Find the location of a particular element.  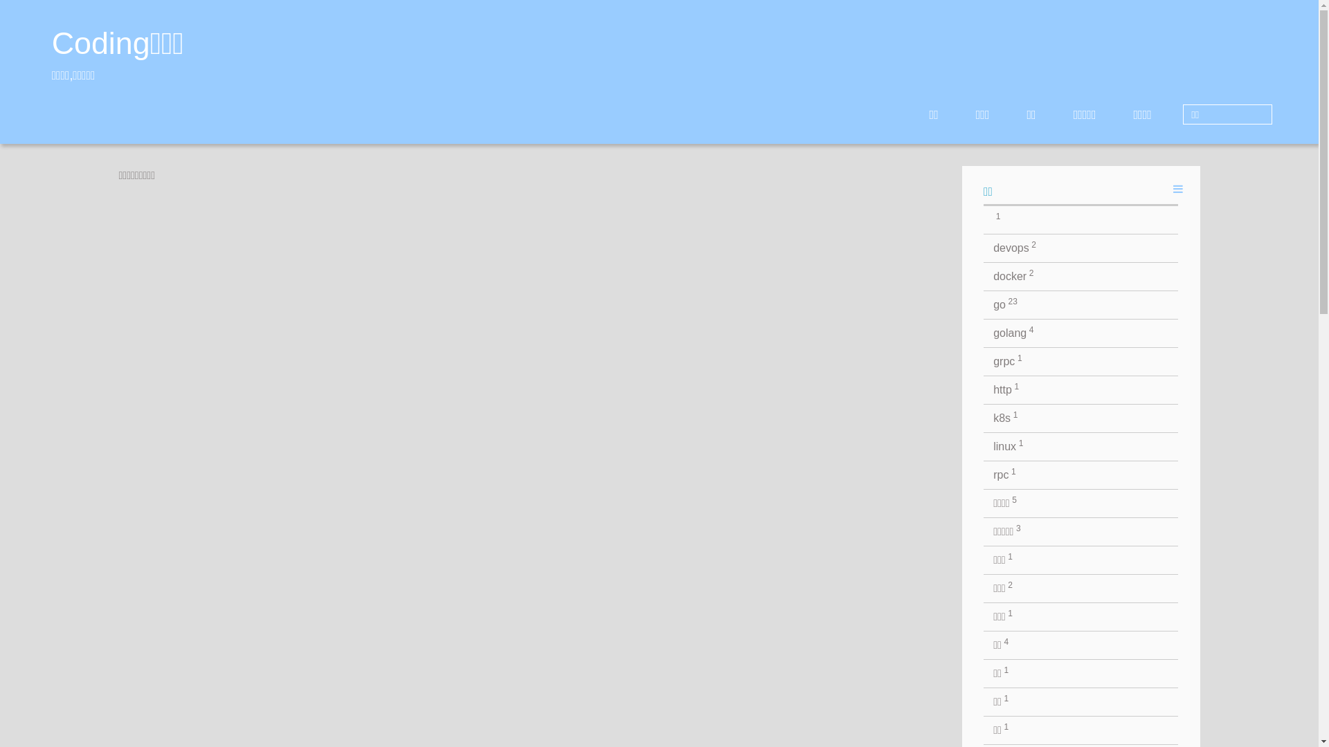

linux1 is located at coordinates (1081, 447).